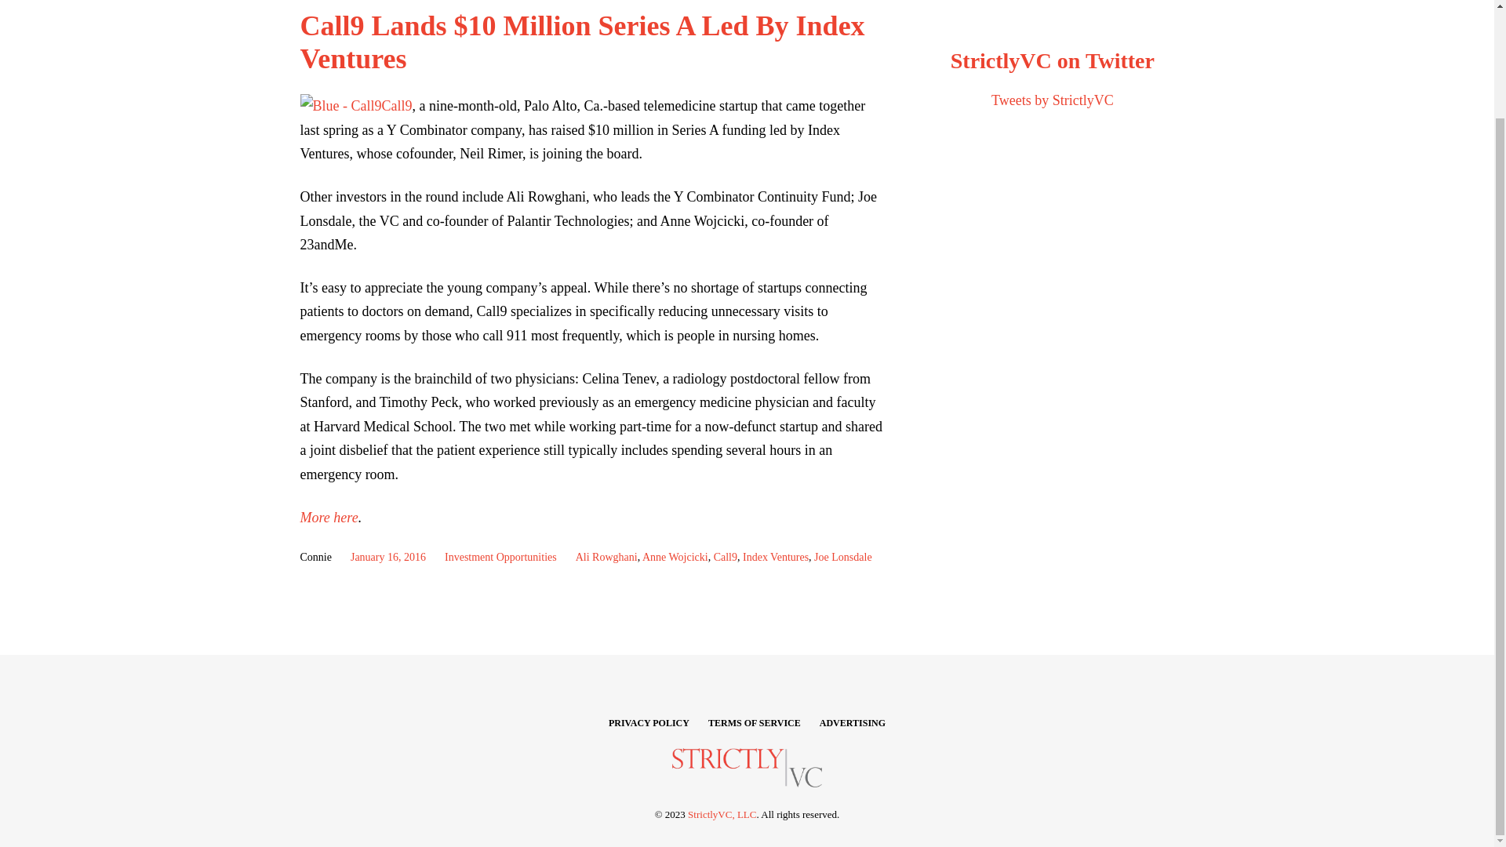  Describe the element at coordinates (775, 557) in the screenshot. I see `Index Ventures` at that location.